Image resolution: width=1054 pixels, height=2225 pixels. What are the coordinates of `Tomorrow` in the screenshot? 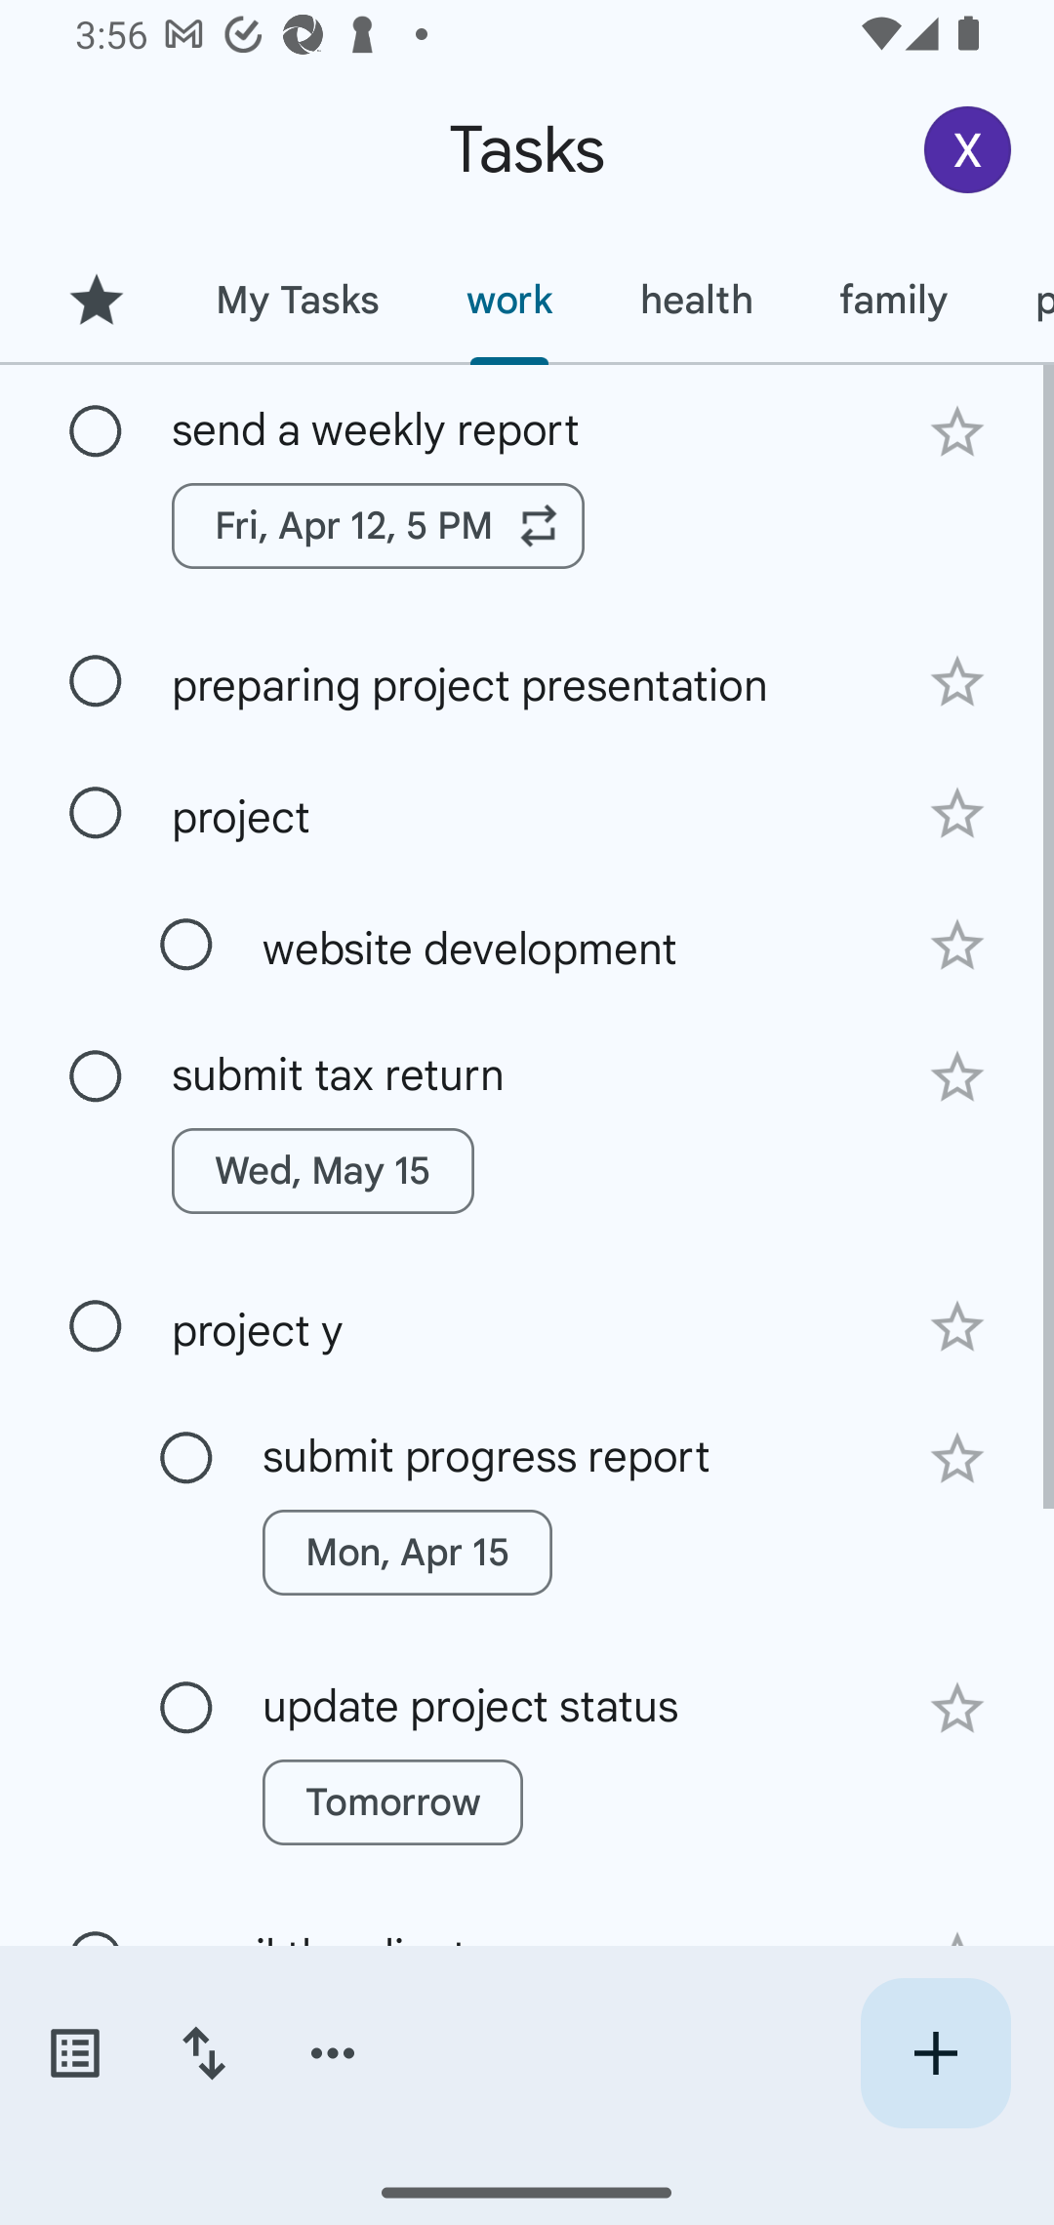 It's located at (392, 1801).